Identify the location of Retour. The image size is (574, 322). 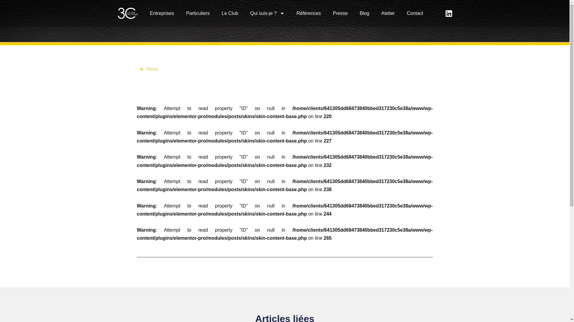
(209, 69).